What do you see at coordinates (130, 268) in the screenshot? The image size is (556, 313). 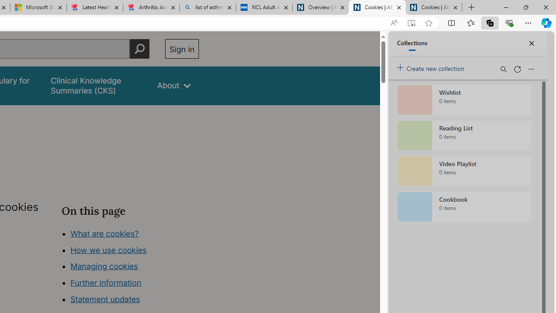 I see `Class: in-page-nav__list` at bounding box center [130, 268].